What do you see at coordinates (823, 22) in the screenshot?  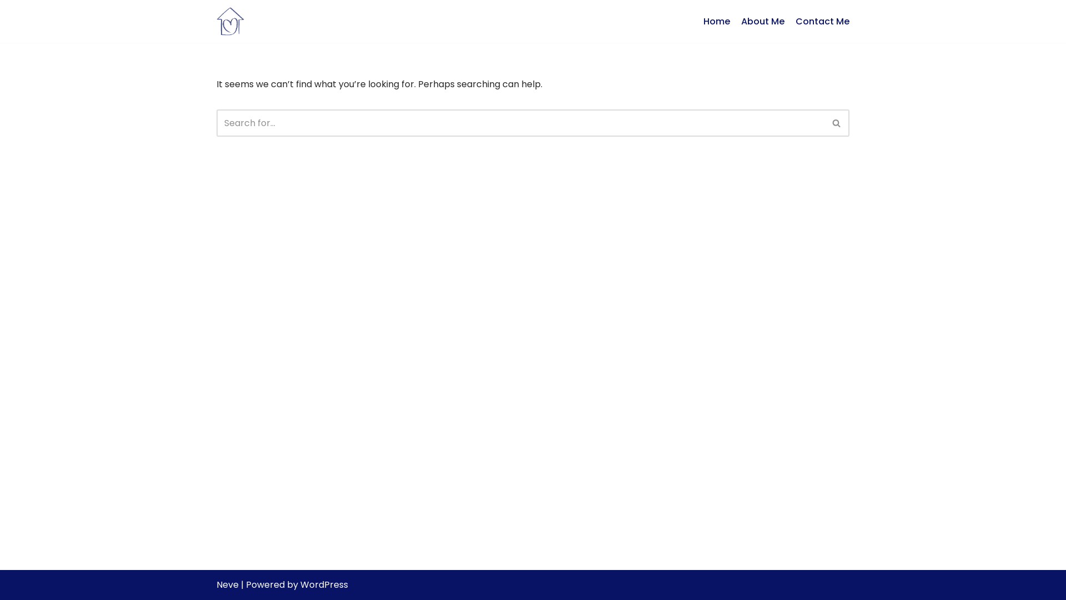 I see `Contact Me` at bounding box center [823, 22].